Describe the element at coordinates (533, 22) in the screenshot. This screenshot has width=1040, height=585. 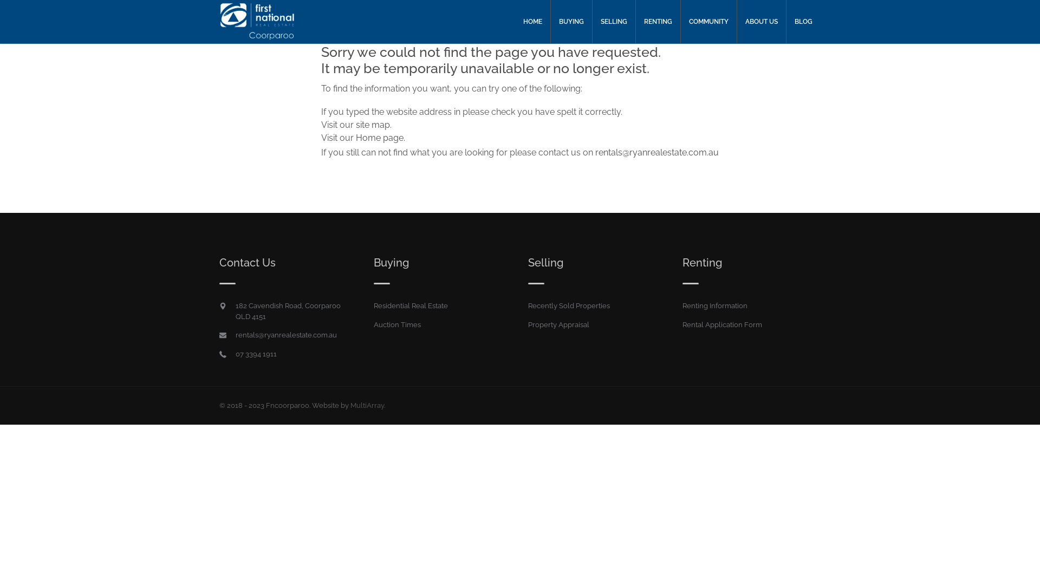
I see `HOME` at that location.